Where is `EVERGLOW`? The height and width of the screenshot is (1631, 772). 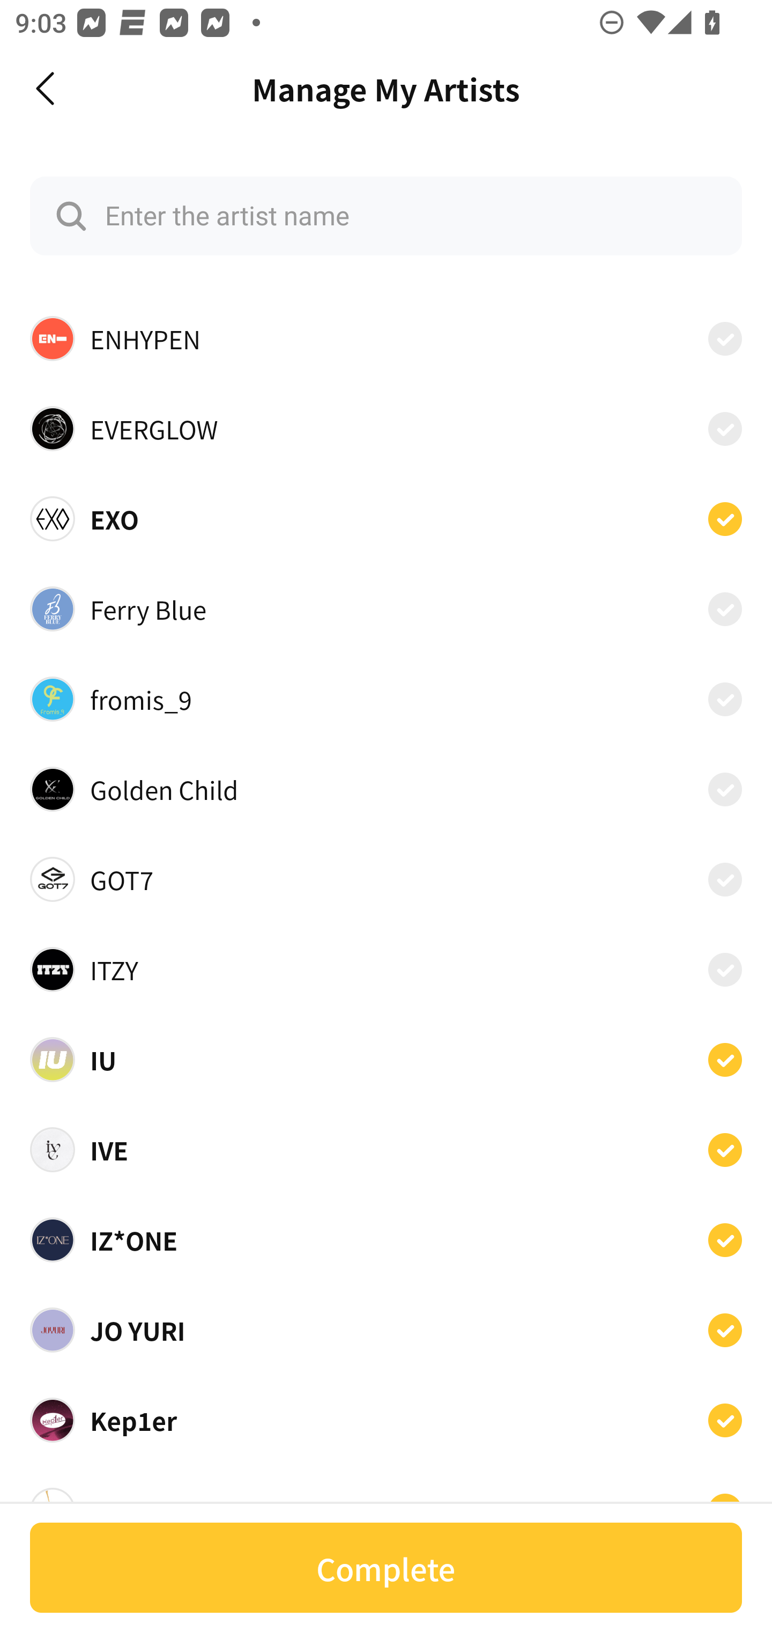 EVERGLOW is located at coordinates (386, 429).